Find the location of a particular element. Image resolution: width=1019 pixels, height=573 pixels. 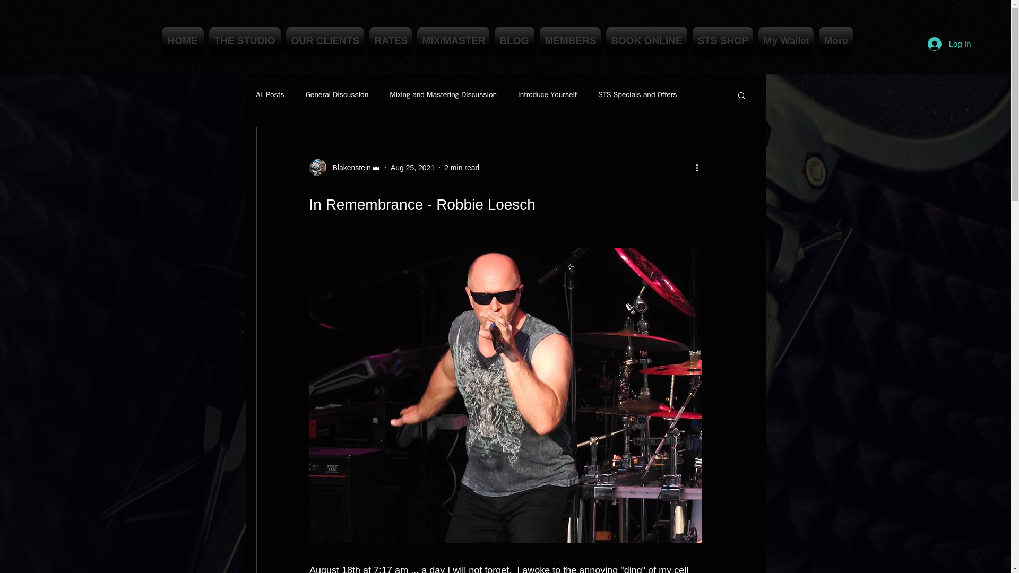

RATES is located at coordinates (390, 40).